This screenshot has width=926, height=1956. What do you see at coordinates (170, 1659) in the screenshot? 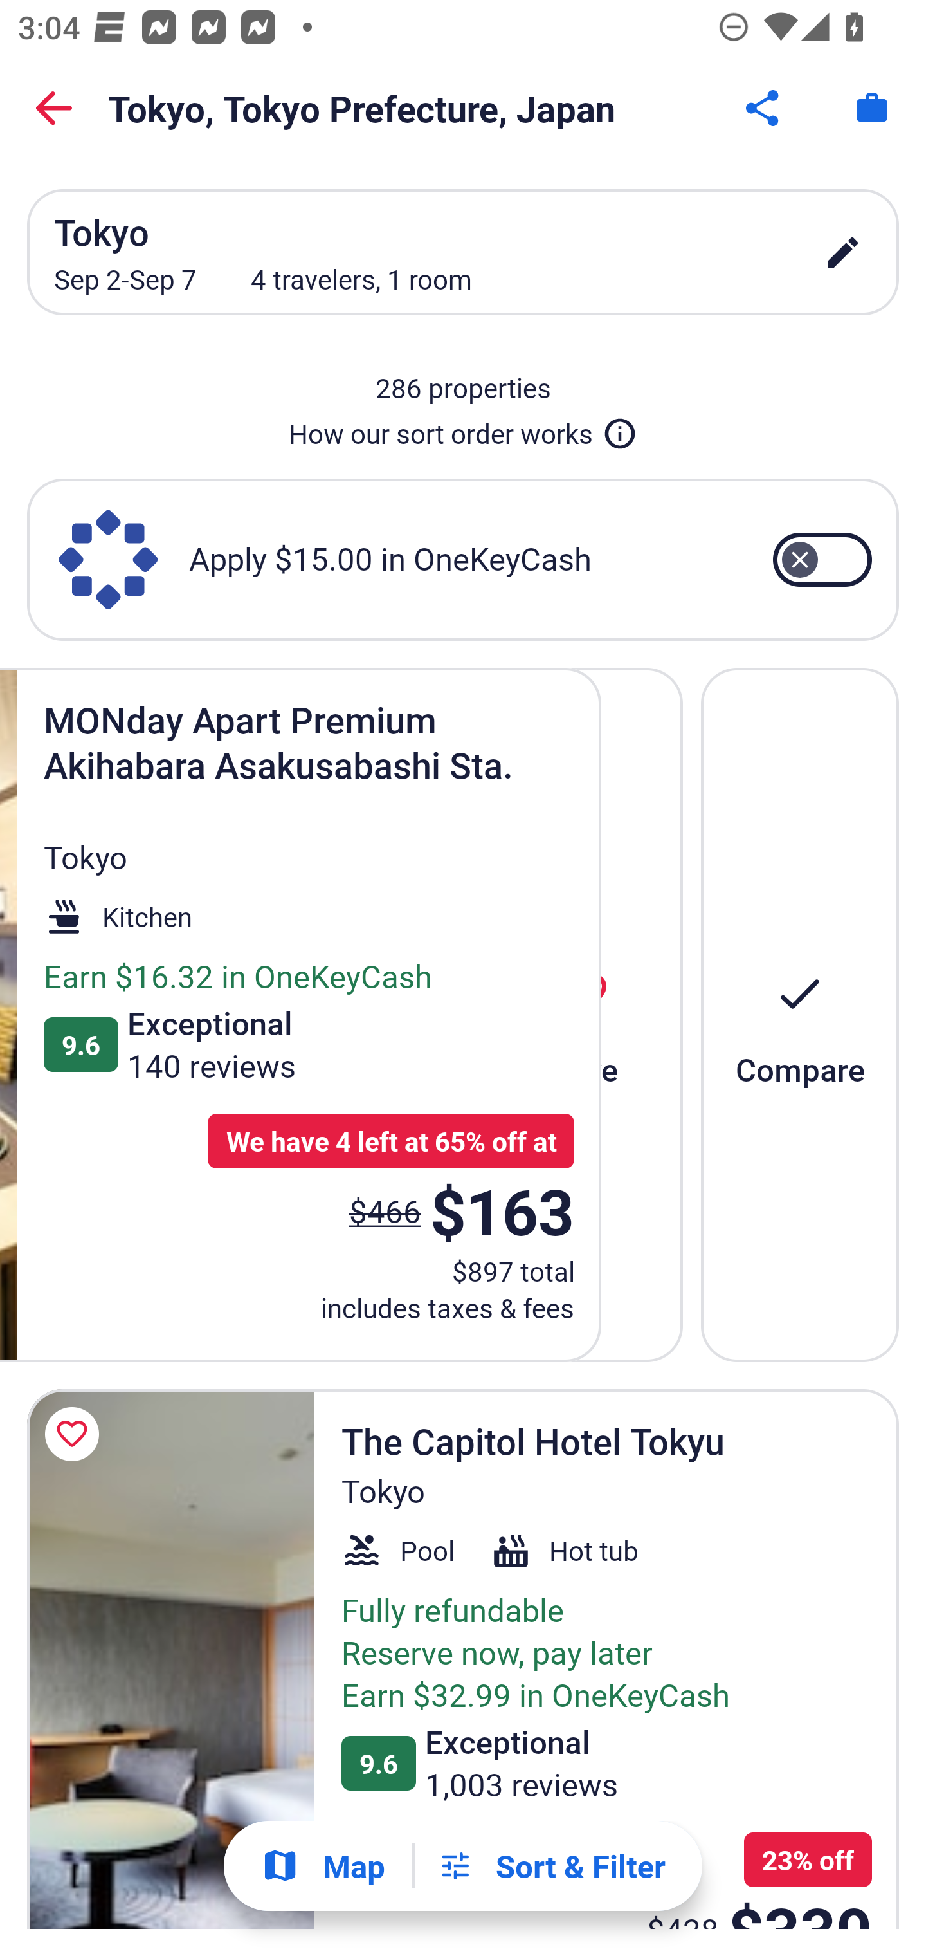
I see `The Capitol Hotel Tokyu` at bounding box center [170, 1659].